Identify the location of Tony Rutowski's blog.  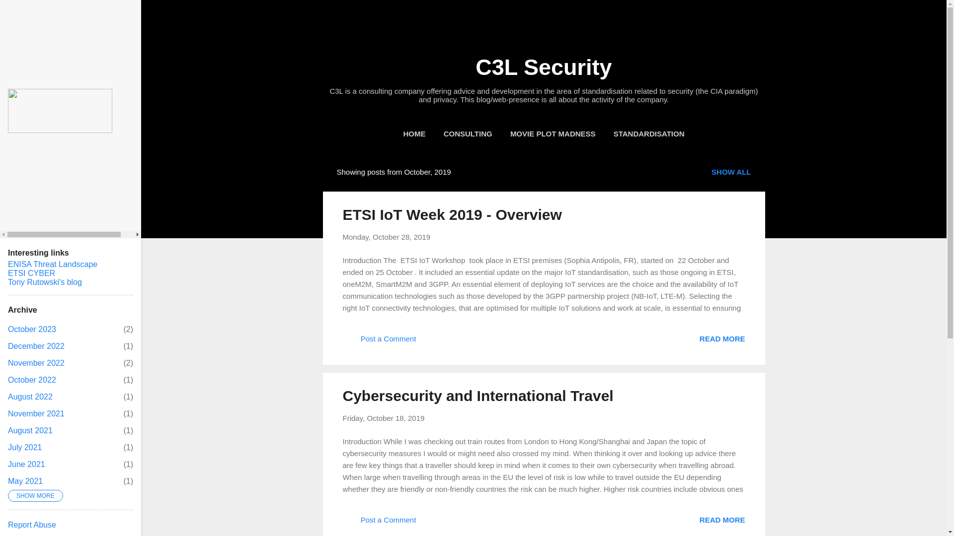
(45, 282).